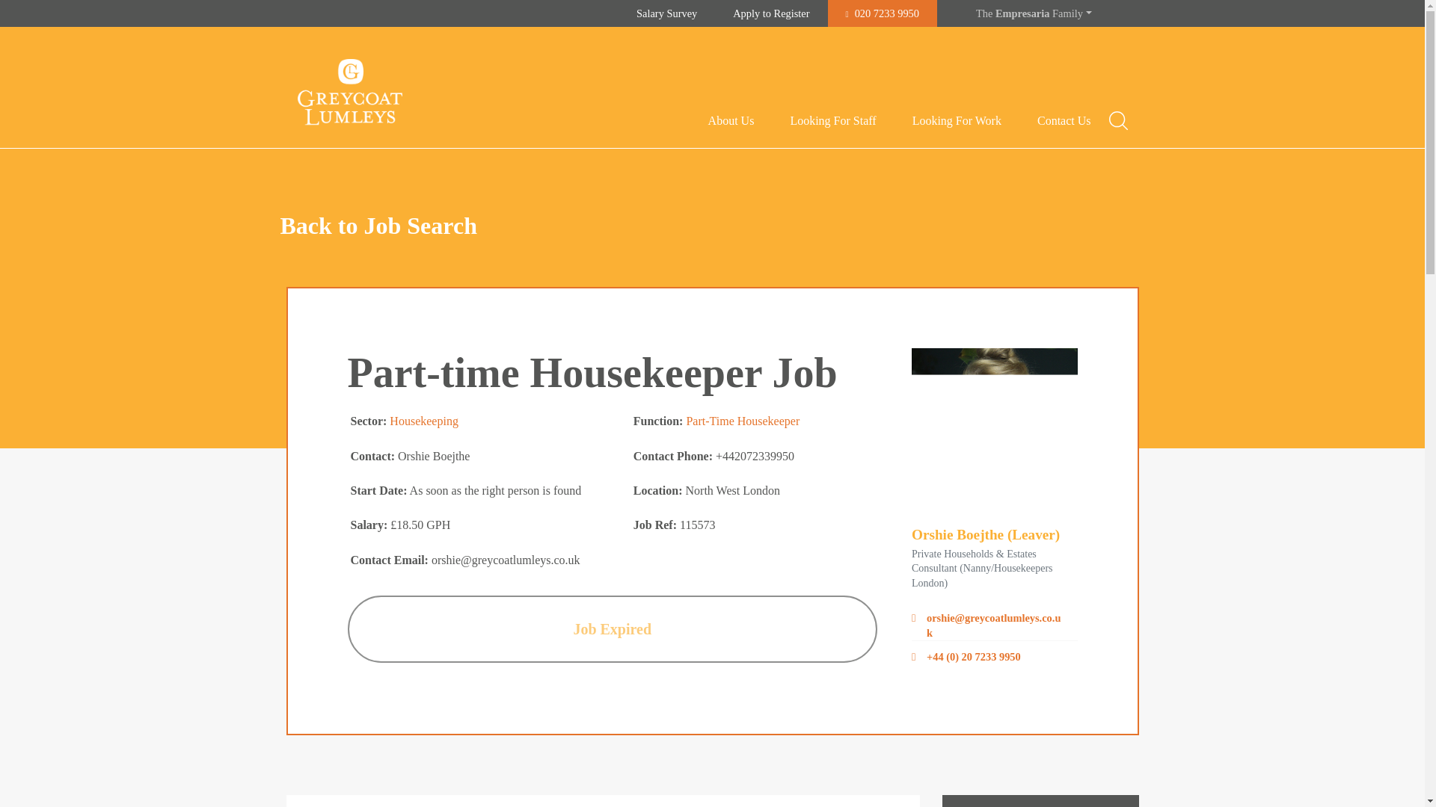 The height and width of the screenshot is (807, 1436). What do you see at coordinates (883, 13) in the screenshot?
I see `020 7233 9950` at bounding box center [883, 13].